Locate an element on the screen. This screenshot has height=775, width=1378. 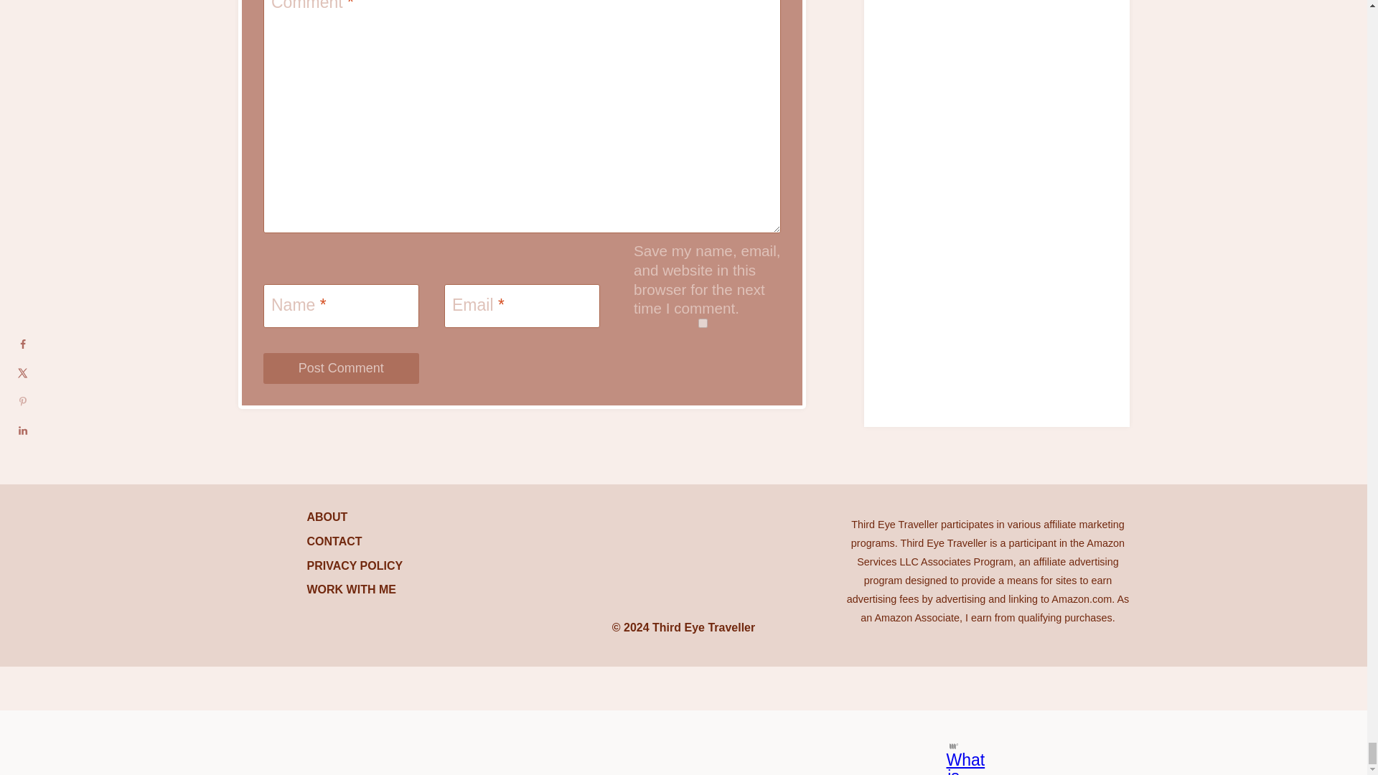
Post Comment is located at coordinates (340, 368).